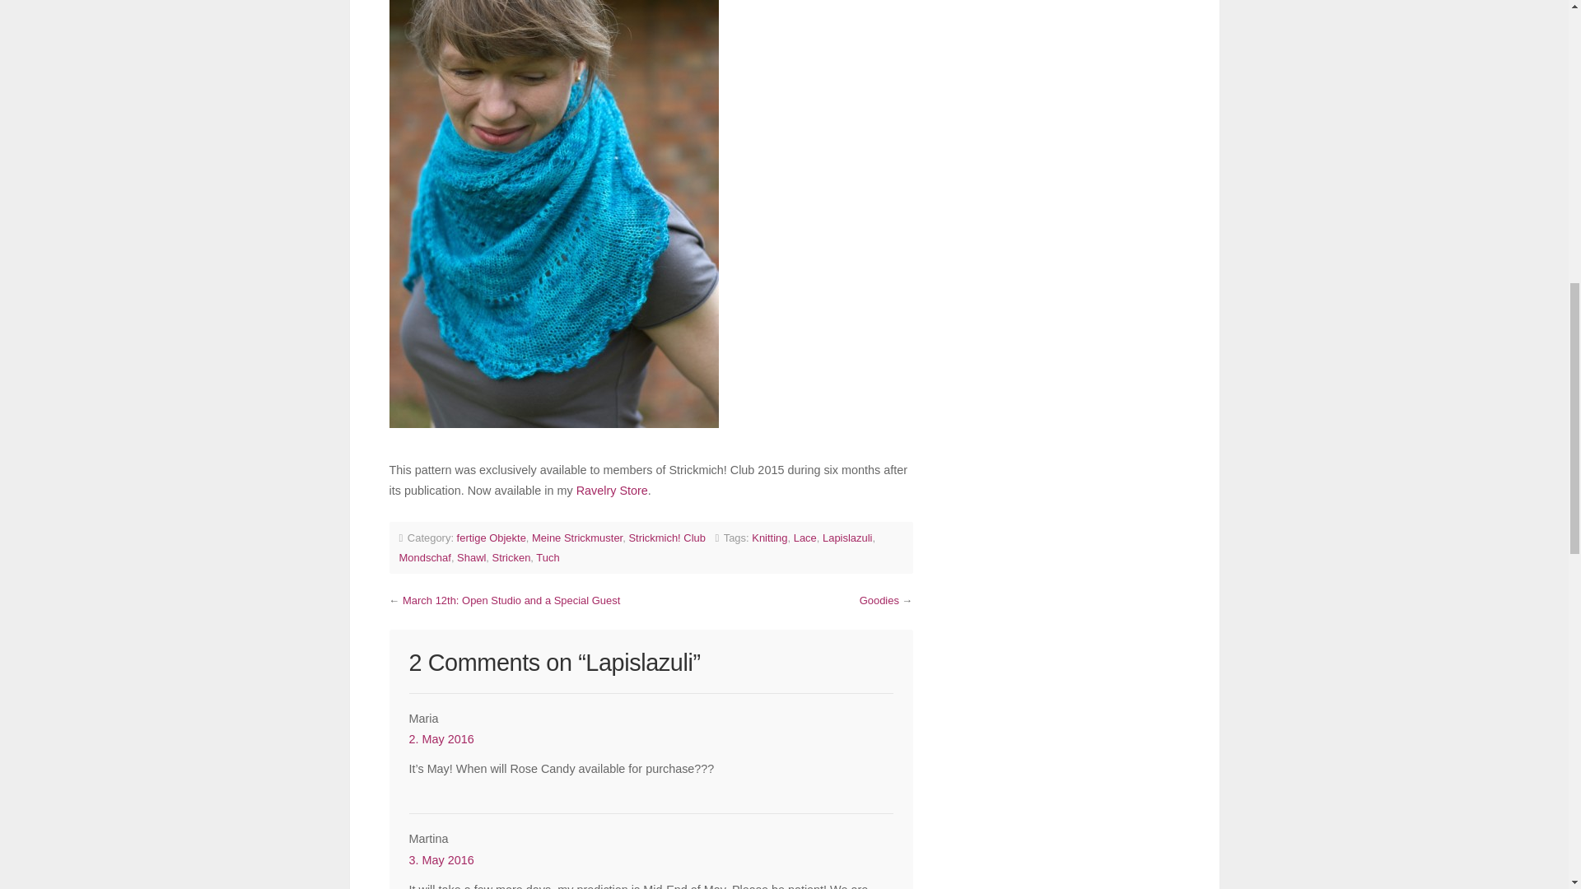 Image resolution: width=1581 pixels, height=889 pixels. What do you see at coordinates (511, 556) in the screenshot?
I see `Stricken` at bounding box center [511, 556].